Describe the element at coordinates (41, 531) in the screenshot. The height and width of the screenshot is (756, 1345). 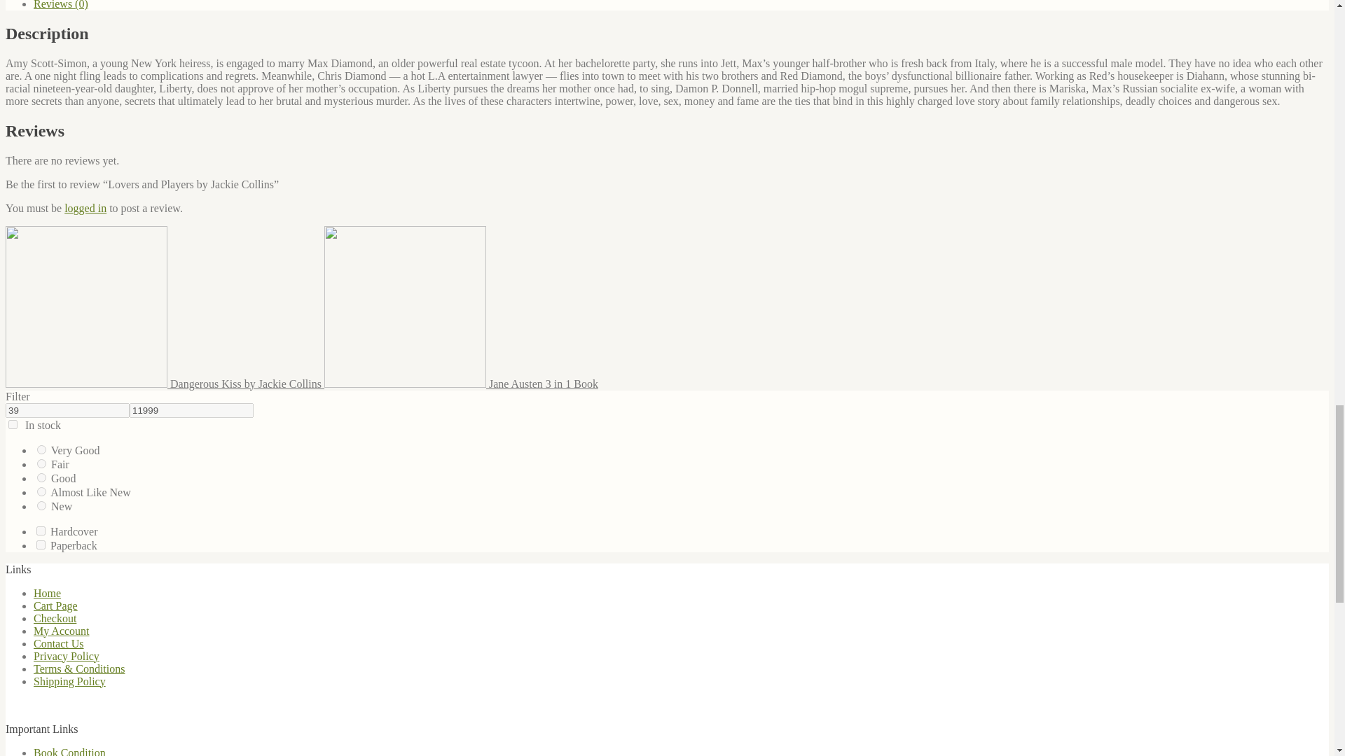
I see `459` at that location.